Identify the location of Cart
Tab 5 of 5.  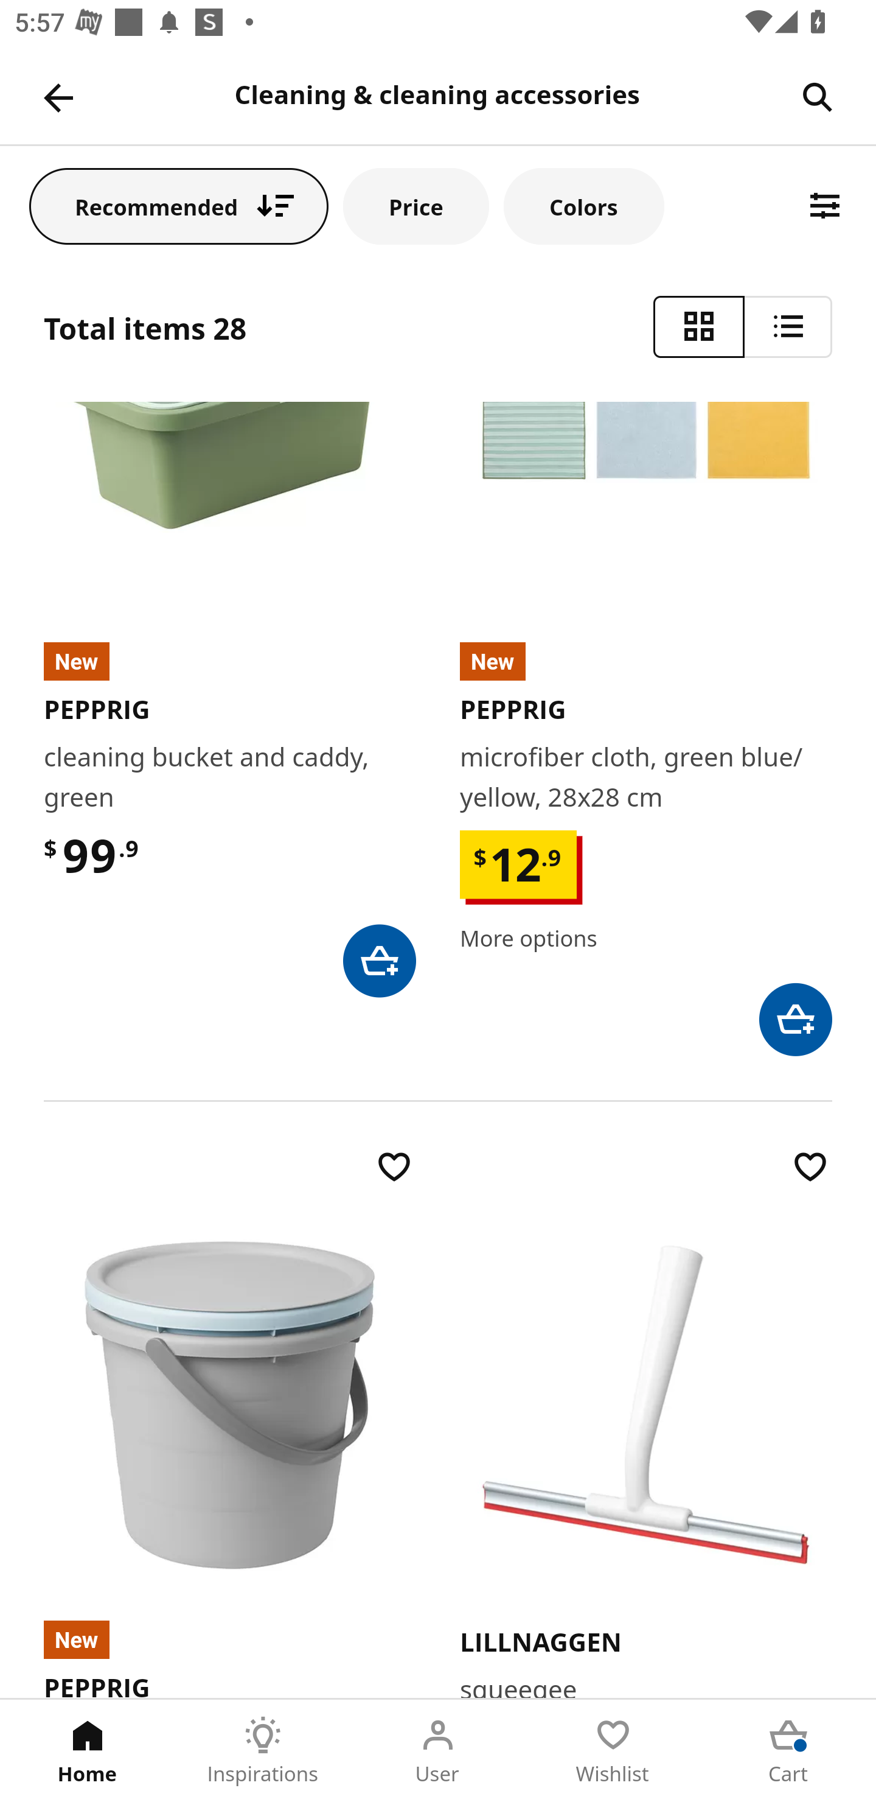
(788, 1751).